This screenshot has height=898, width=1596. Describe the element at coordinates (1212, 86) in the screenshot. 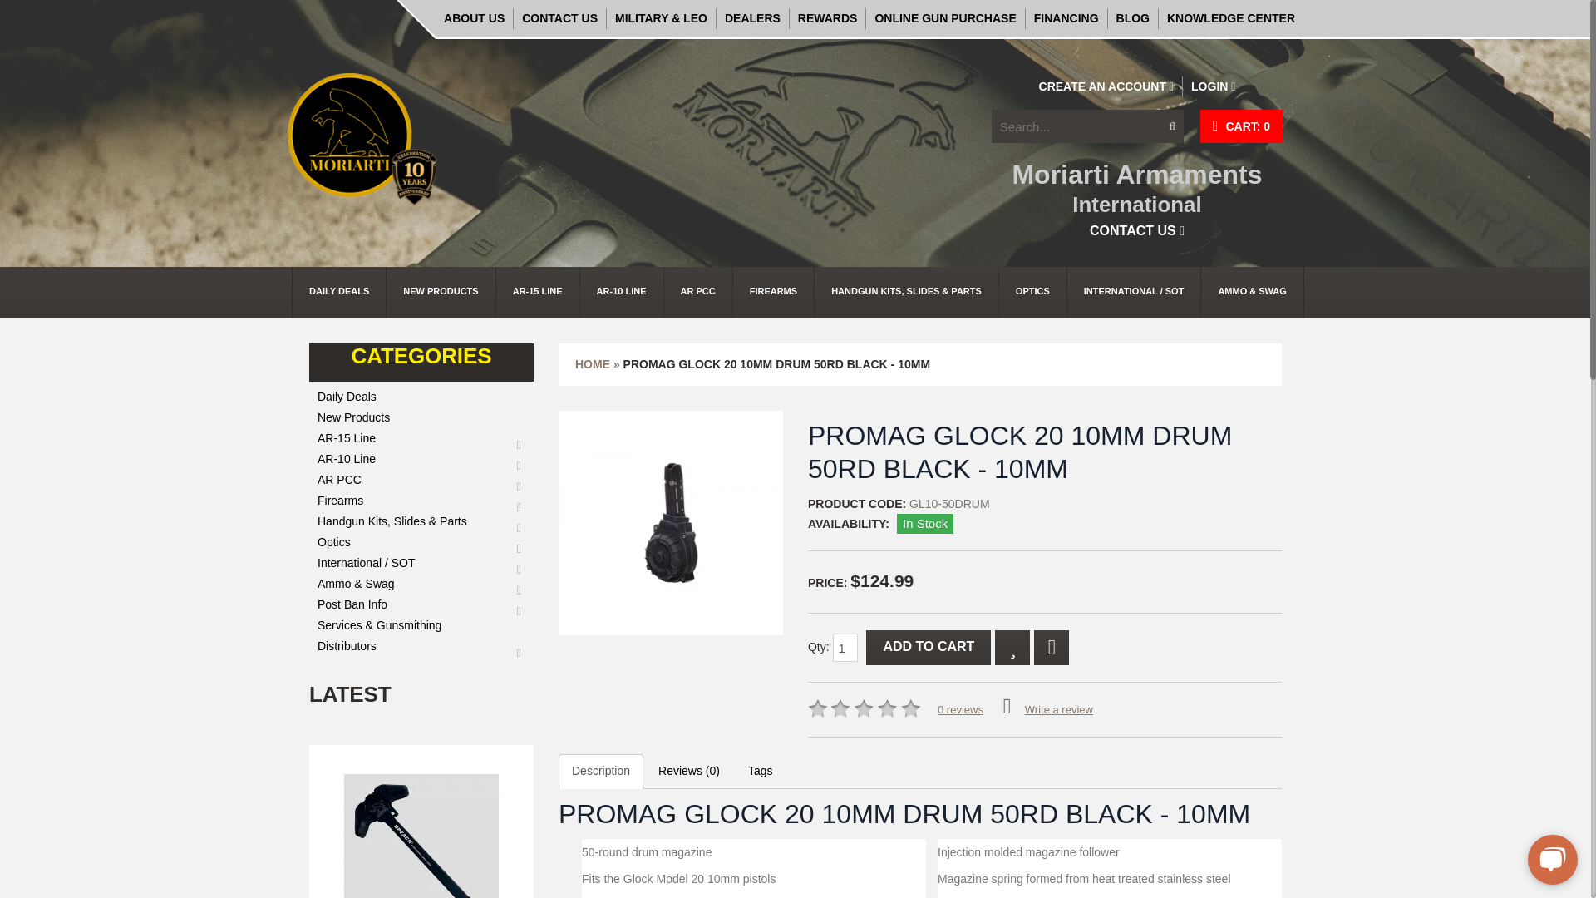

I see `Sign in` at that location.